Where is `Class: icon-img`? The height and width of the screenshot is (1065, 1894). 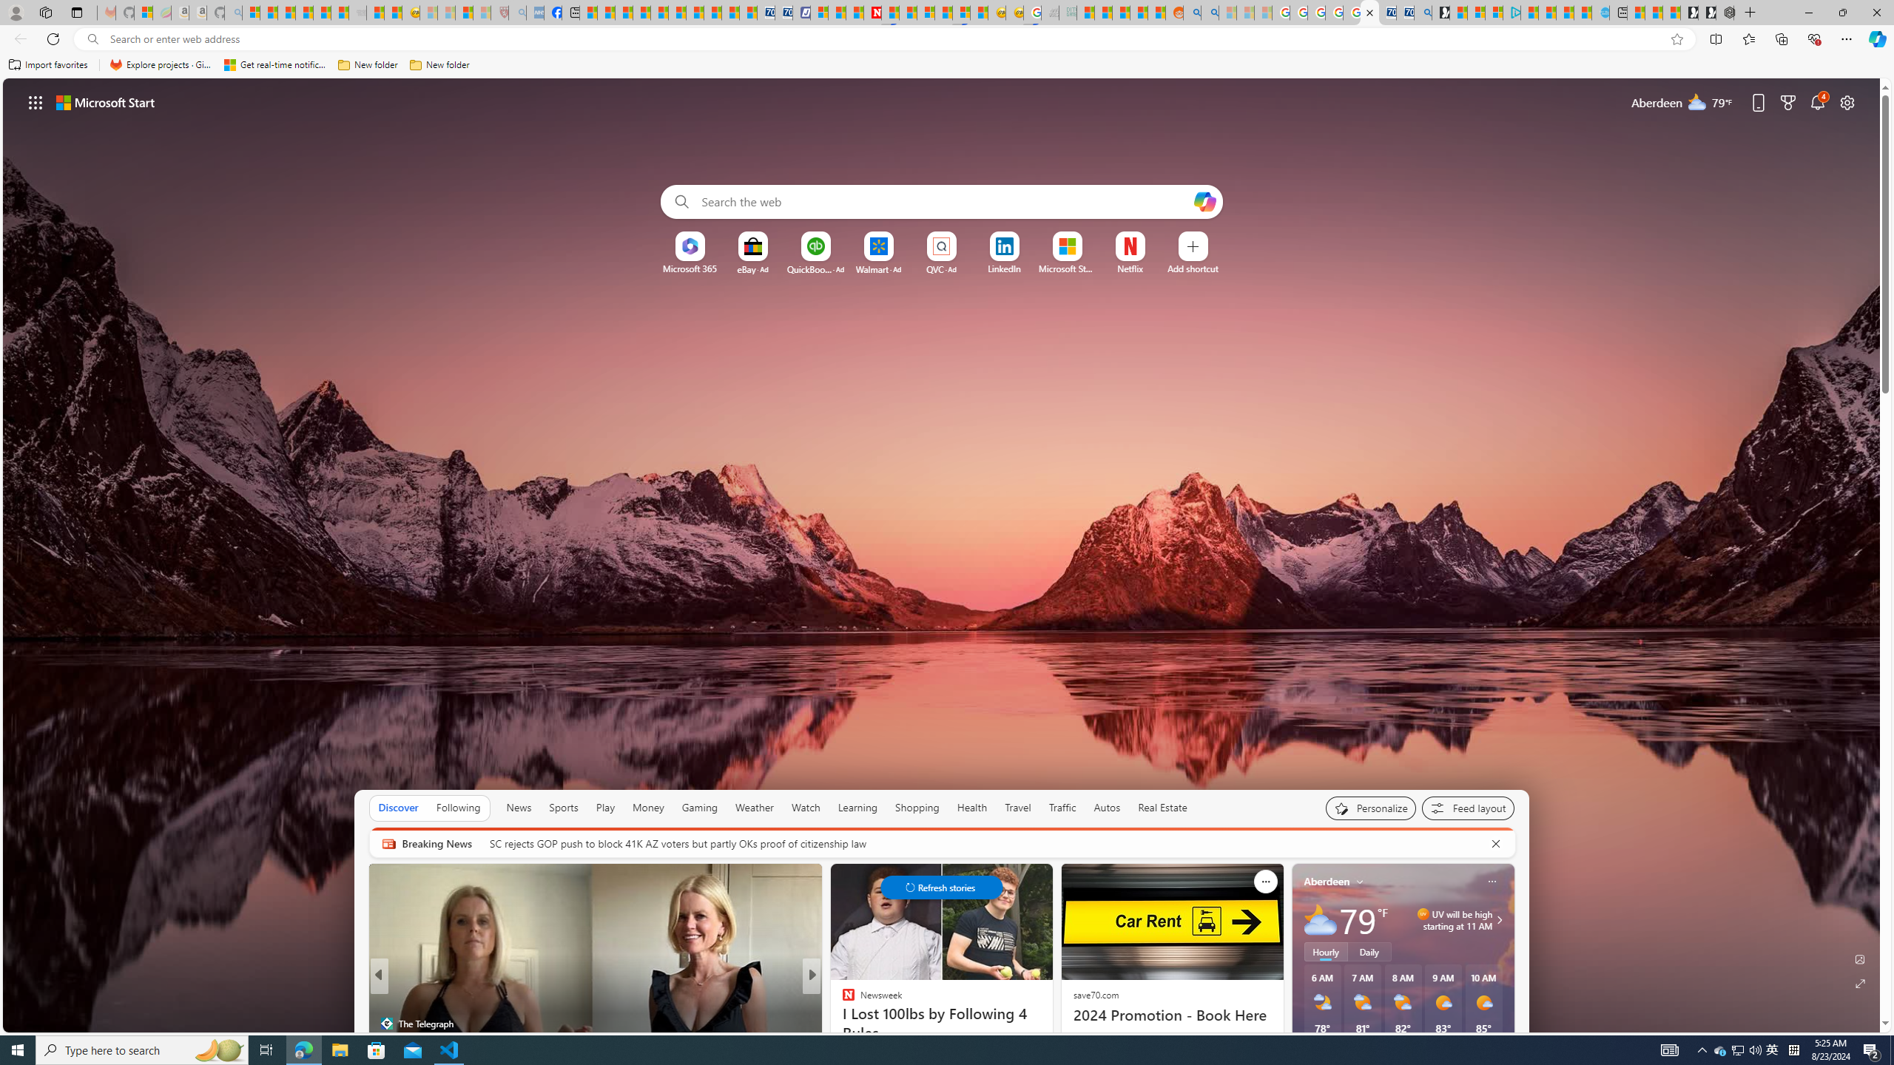 Class: icon-img is located at coordinates (1492, 881).